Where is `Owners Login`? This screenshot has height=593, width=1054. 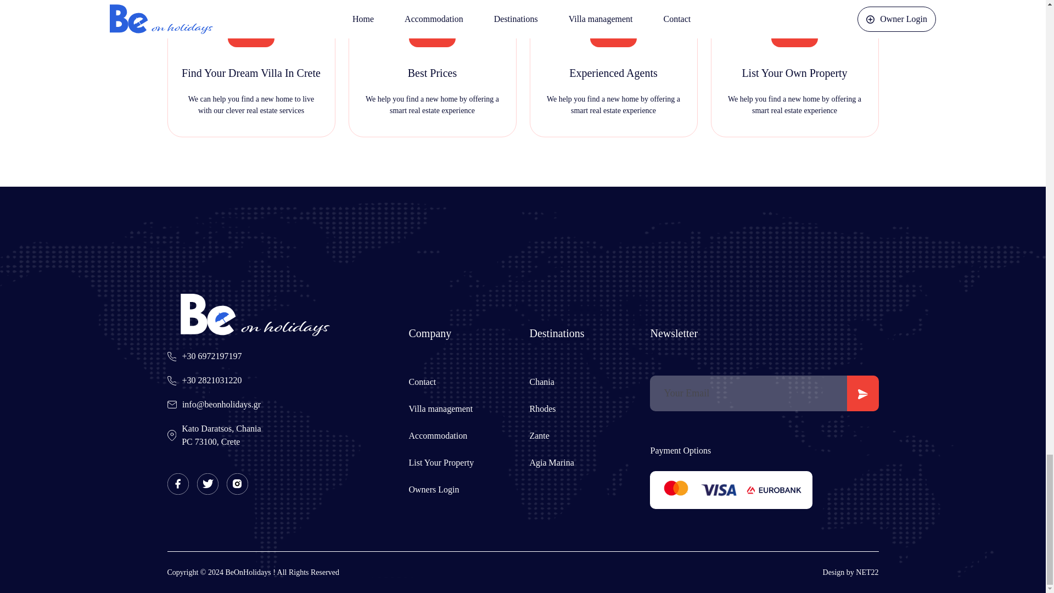 Owners Login is located at coordinates (434, 489).